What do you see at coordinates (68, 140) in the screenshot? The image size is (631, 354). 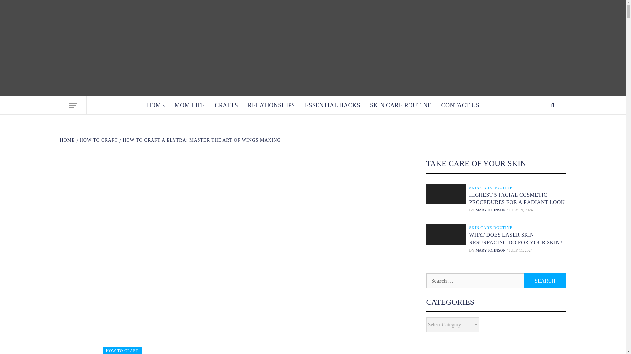 I see `HOME` at bounding box center [68, 140].